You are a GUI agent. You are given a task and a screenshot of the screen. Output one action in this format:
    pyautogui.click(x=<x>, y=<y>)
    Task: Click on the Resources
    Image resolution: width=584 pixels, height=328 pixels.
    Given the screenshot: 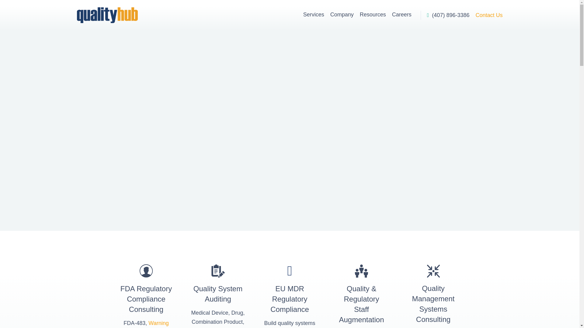 What is the action you would take?
    pyautogui.click(x=373, y=15)
    